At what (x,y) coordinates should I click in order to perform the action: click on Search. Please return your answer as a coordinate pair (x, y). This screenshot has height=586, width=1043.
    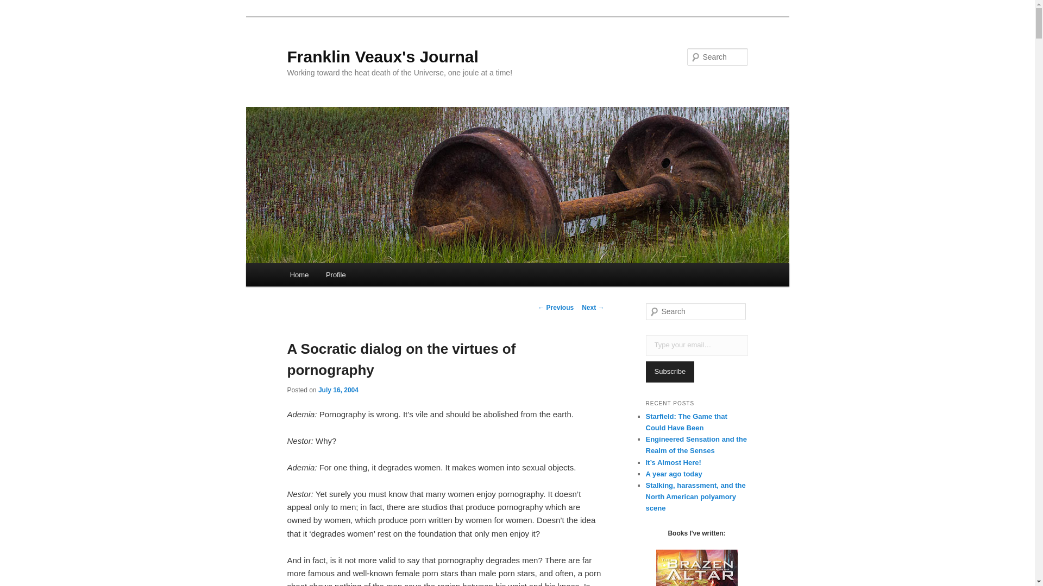
    Looking at the image, I should click on (17, 6).